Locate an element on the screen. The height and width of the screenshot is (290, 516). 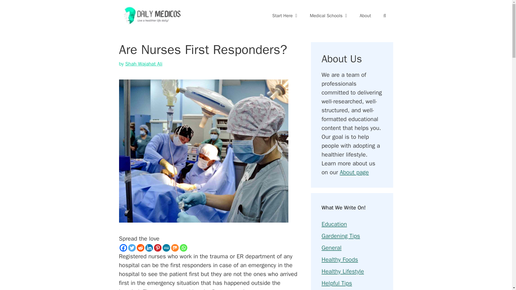
Whatsapp is located at coordinates (183, 248).